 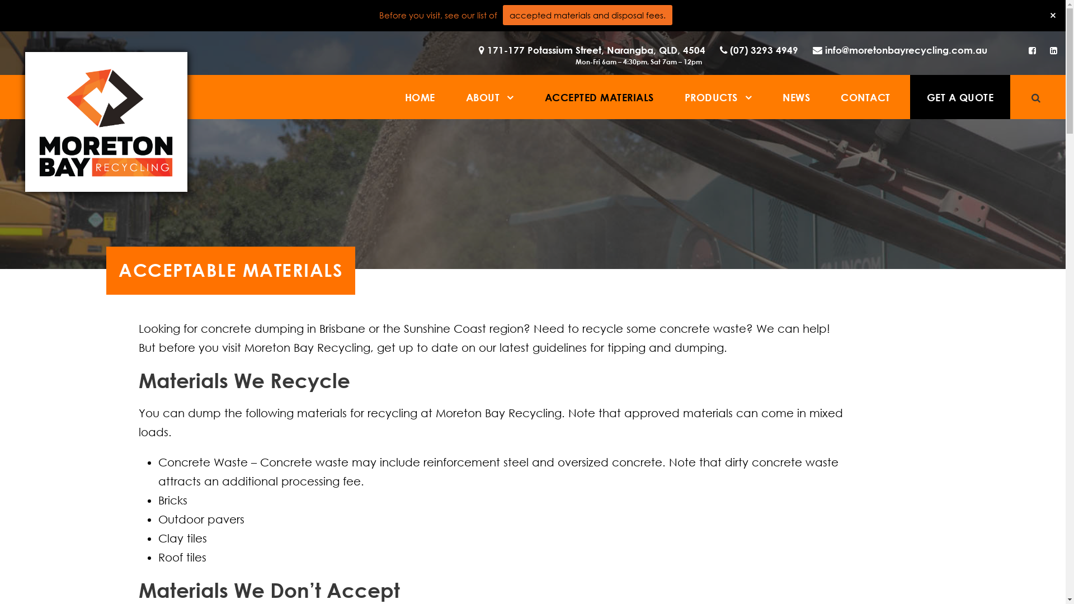 I want to click on NEWS, so click(x=797, y=97).